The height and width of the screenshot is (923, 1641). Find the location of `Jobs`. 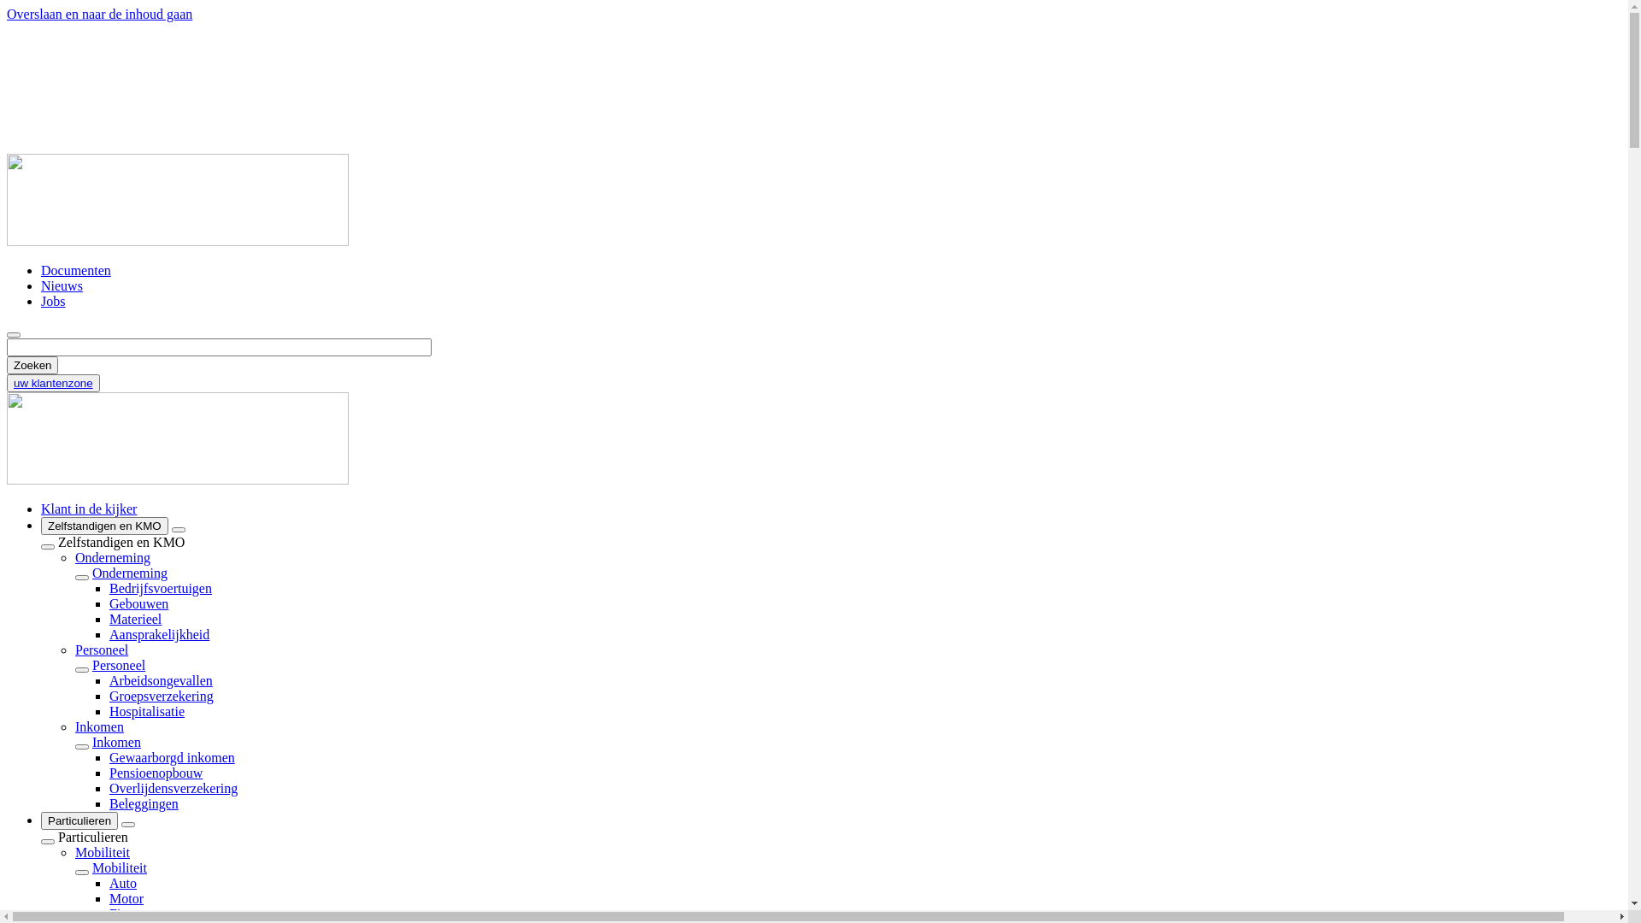

Jobs is located at coordinates (53, 301).